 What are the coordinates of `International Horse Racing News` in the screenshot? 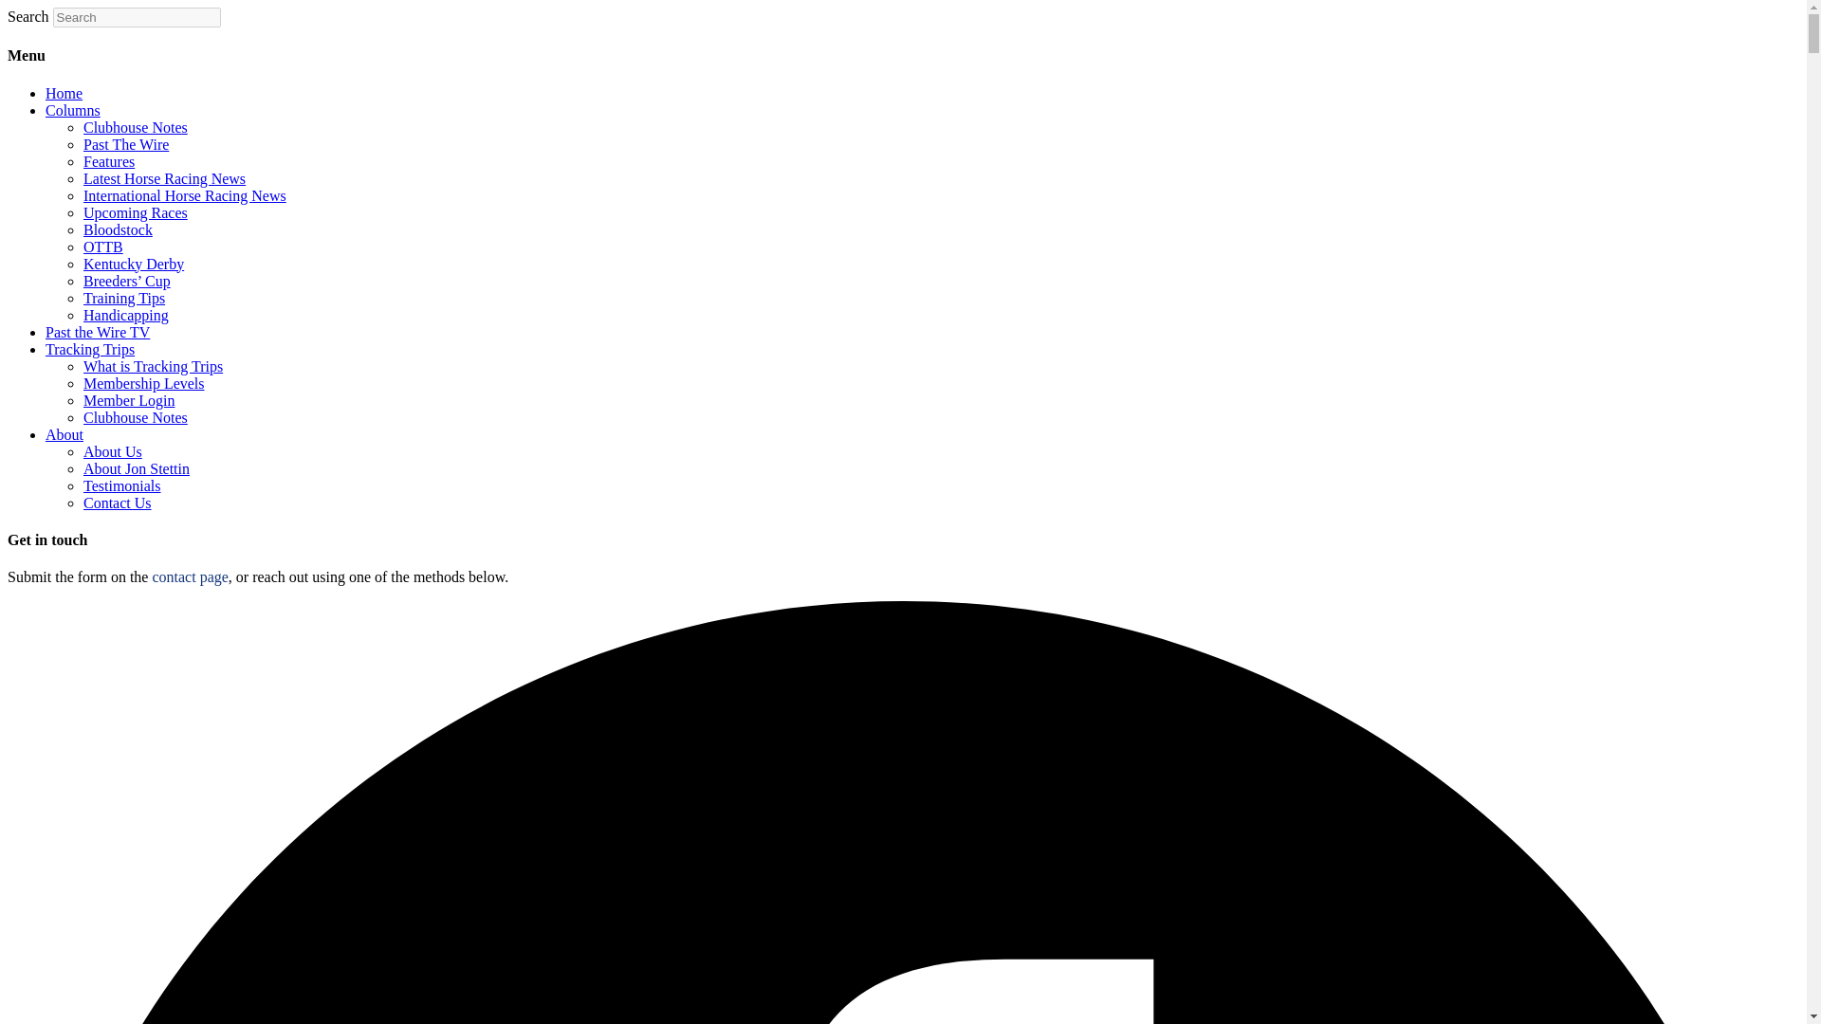 It's located at (184, 195).